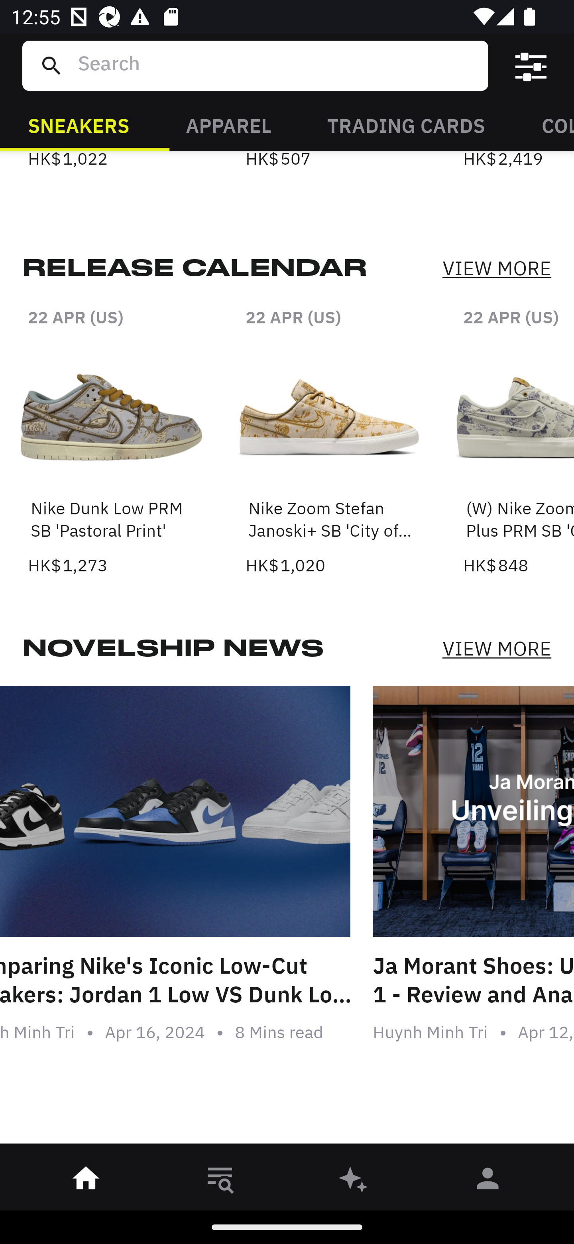 This screenshot has height=1244, width=574. What do you see at coordinates (488, 1181) in the screenshot?
I see `󰀄` at bounding box center [488, 1181].